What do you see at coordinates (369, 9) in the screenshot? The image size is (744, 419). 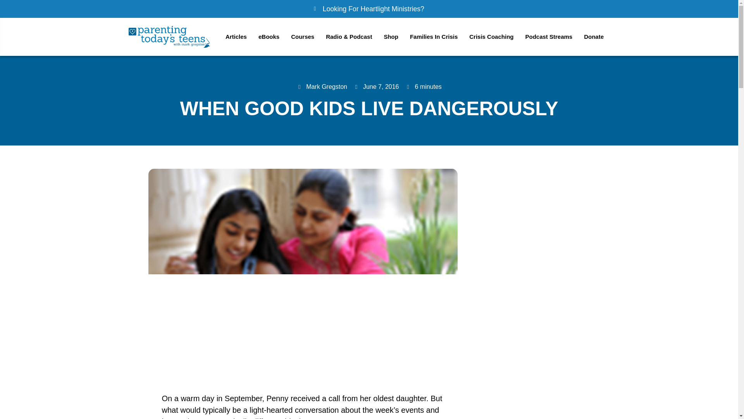 I see `Looking For Heartlight Ministries?` at bounding box center [369, 9].